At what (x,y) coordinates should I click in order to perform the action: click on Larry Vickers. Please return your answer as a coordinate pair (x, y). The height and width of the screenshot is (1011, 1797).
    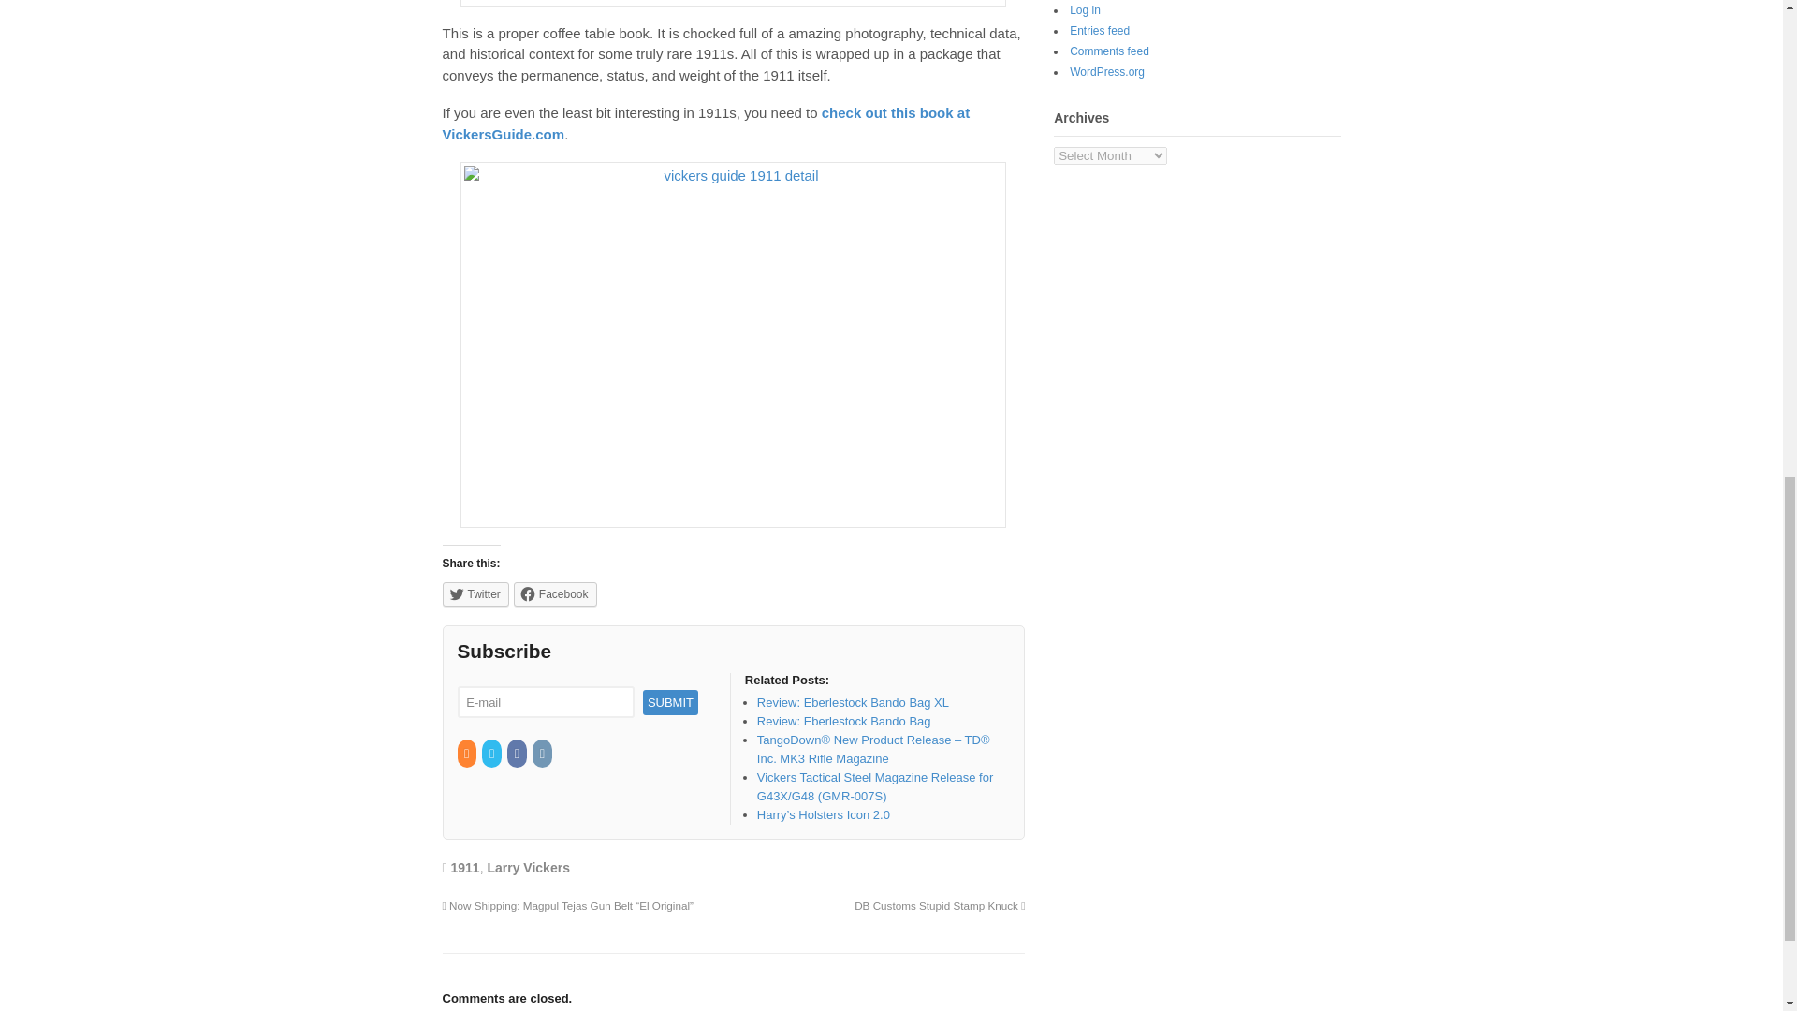
    Looking at the image, I should click on (528, 868).